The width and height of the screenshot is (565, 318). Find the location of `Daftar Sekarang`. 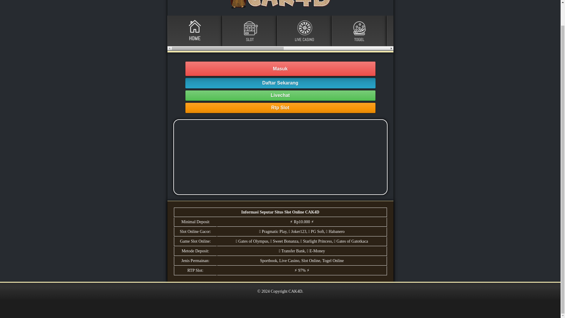

Daftar Sekarang is located at coordinates (280, 83).